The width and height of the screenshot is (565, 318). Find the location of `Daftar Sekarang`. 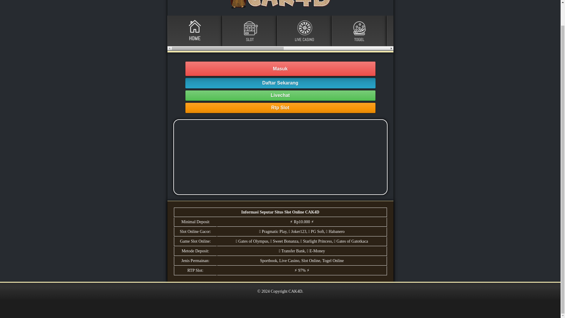

Daftar Sekarang is located at coordinates (280, 83).